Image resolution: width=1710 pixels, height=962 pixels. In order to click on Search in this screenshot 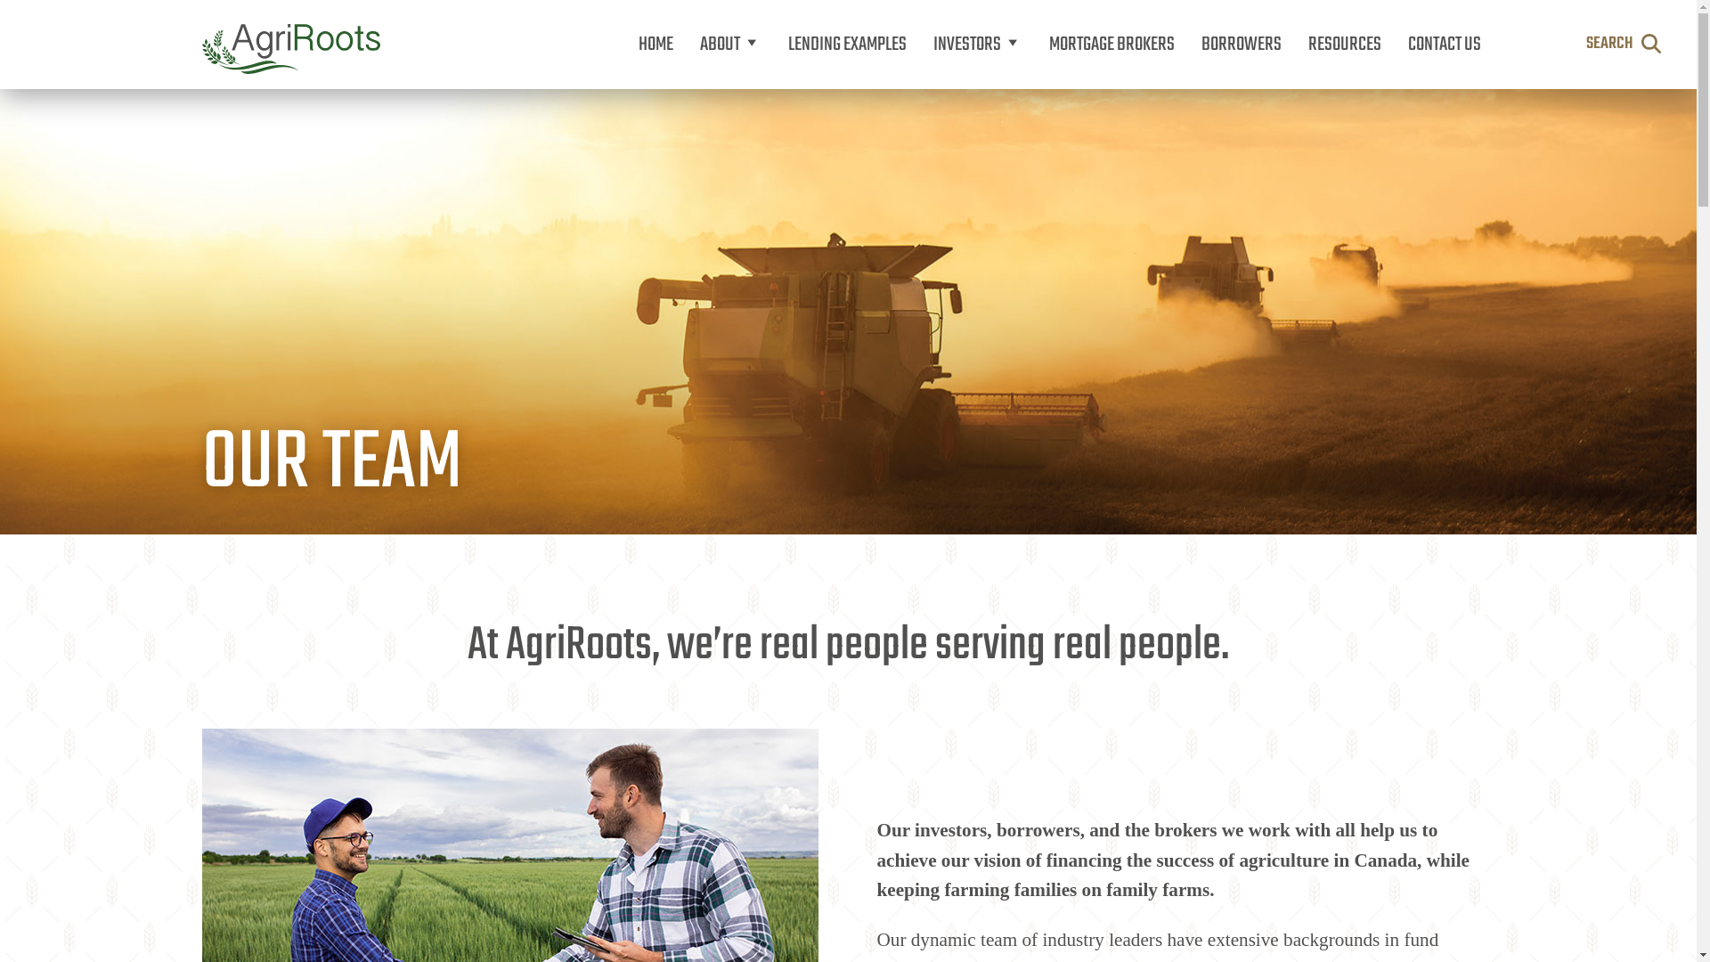, I will do `click(1193, 125)`.